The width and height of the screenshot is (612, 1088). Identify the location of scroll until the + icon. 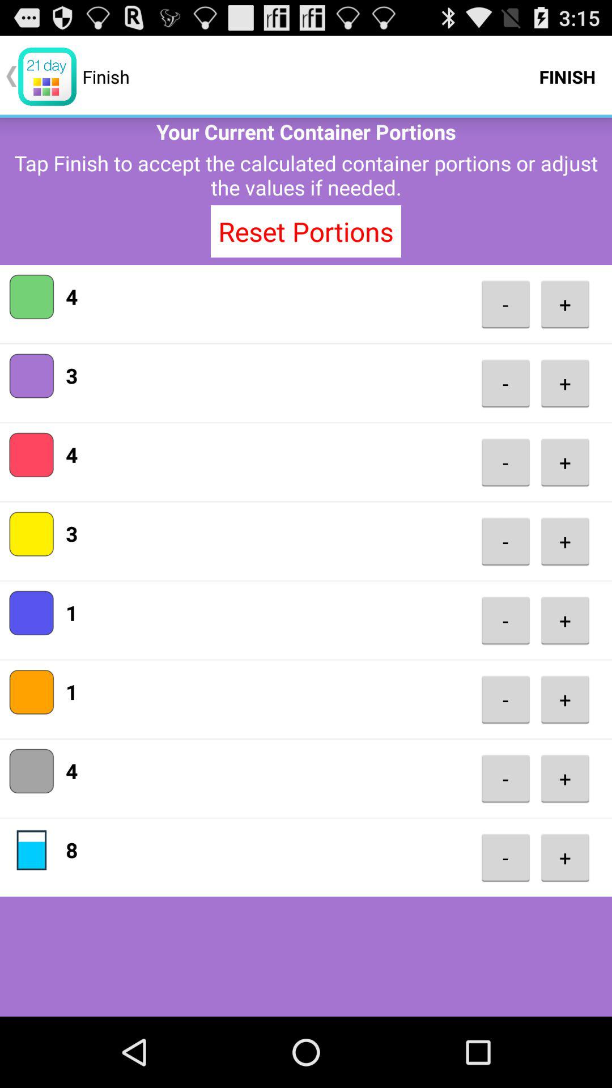
(565, 462).